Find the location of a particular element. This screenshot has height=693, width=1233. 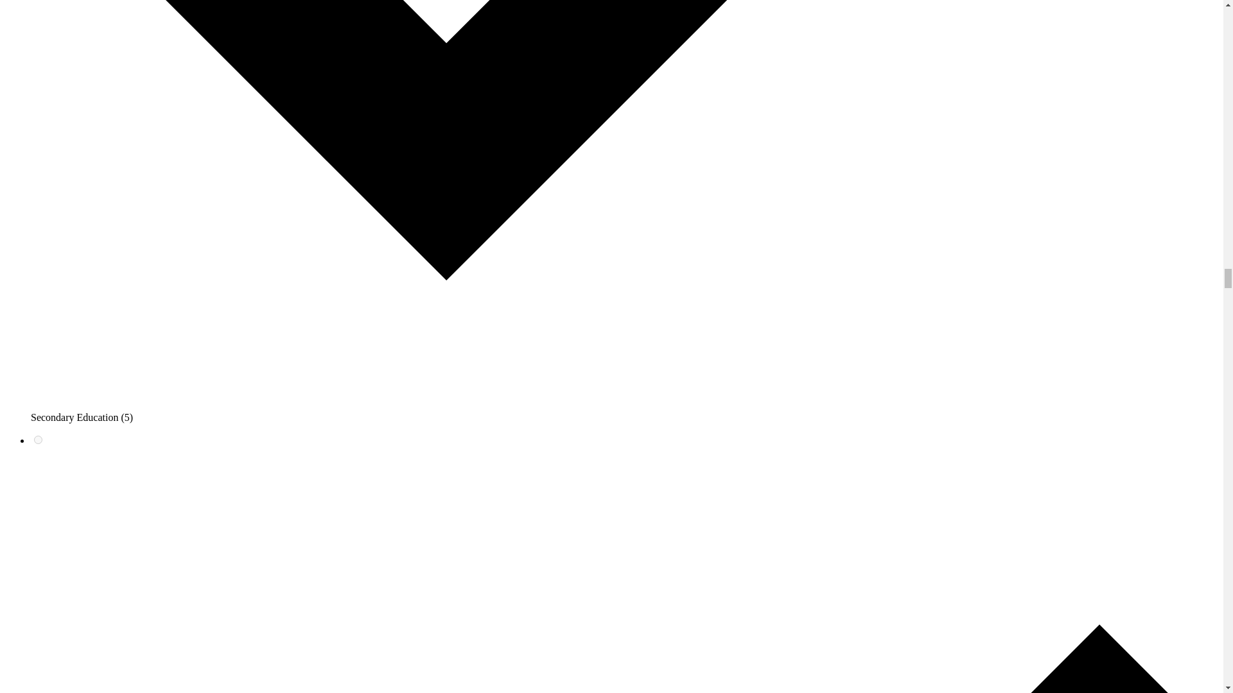

6 is located at coordinates (38, 440).